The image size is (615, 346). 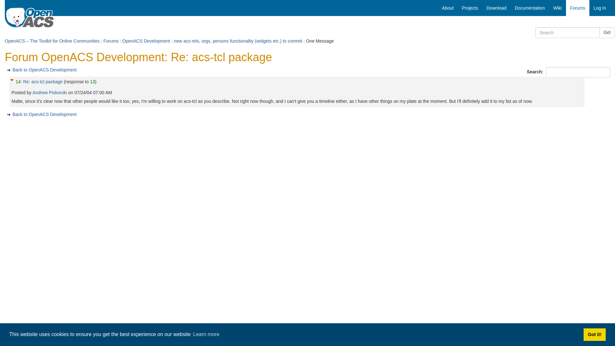 I want to click on Andrew Piskorski, so click(x=50, y=92).